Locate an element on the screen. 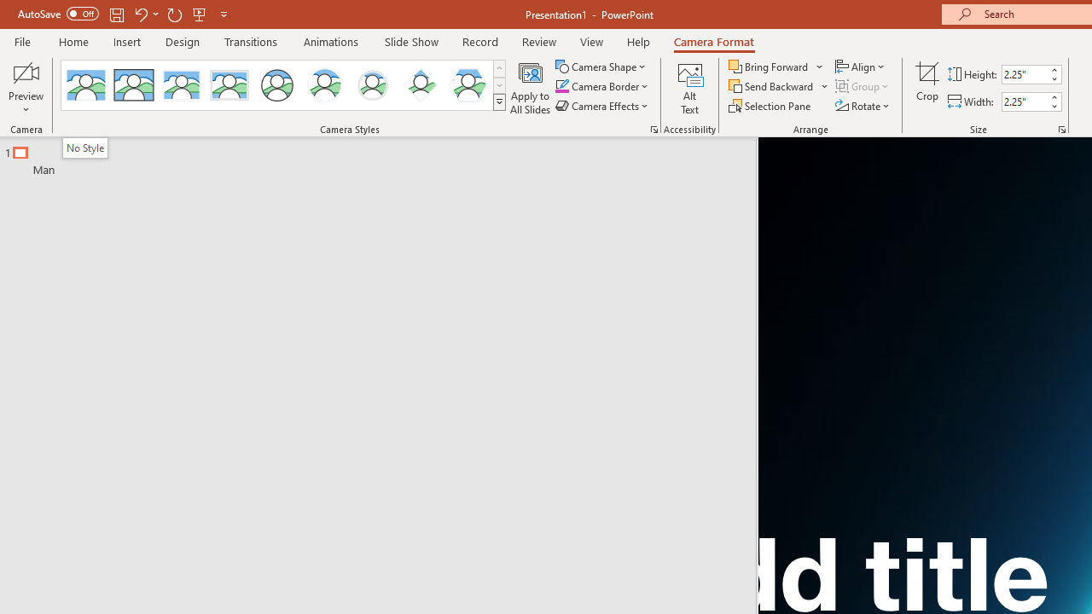 This screenshot has width=1092, height=614. Camera Effects is located at coordinates (602, 106).